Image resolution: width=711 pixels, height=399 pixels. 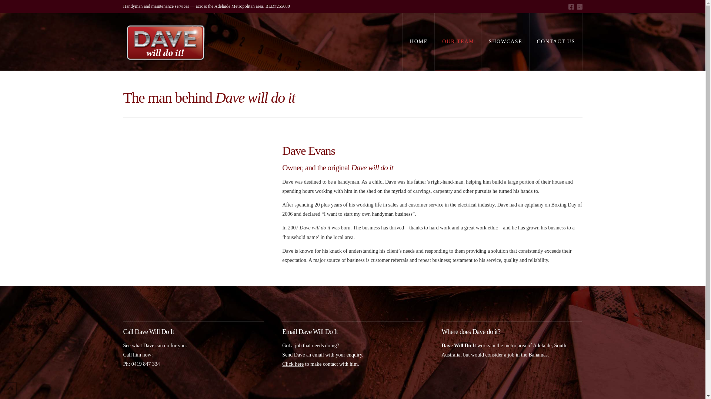 I want to click on Back to Top, so click(x=10, y=389).